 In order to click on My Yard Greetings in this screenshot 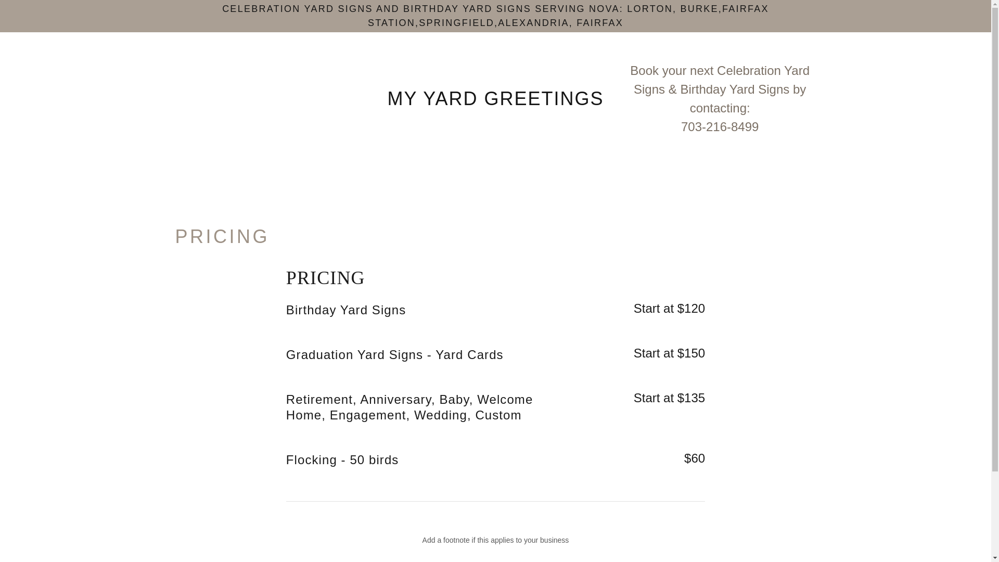, I will do `click(495, 102)`.